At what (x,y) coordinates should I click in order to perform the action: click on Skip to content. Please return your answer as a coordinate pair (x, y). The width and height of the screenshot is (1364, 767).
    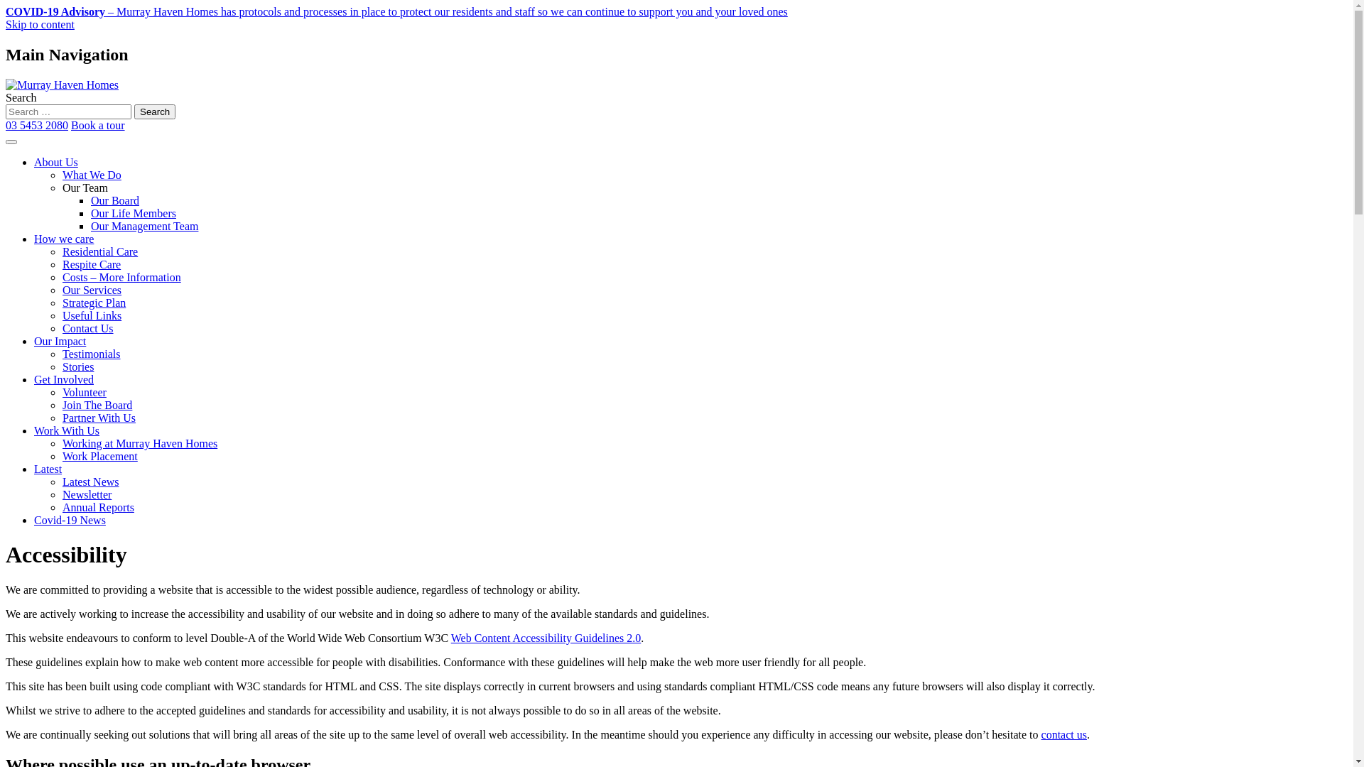
    Looking at the image, I should click on (40, 24).